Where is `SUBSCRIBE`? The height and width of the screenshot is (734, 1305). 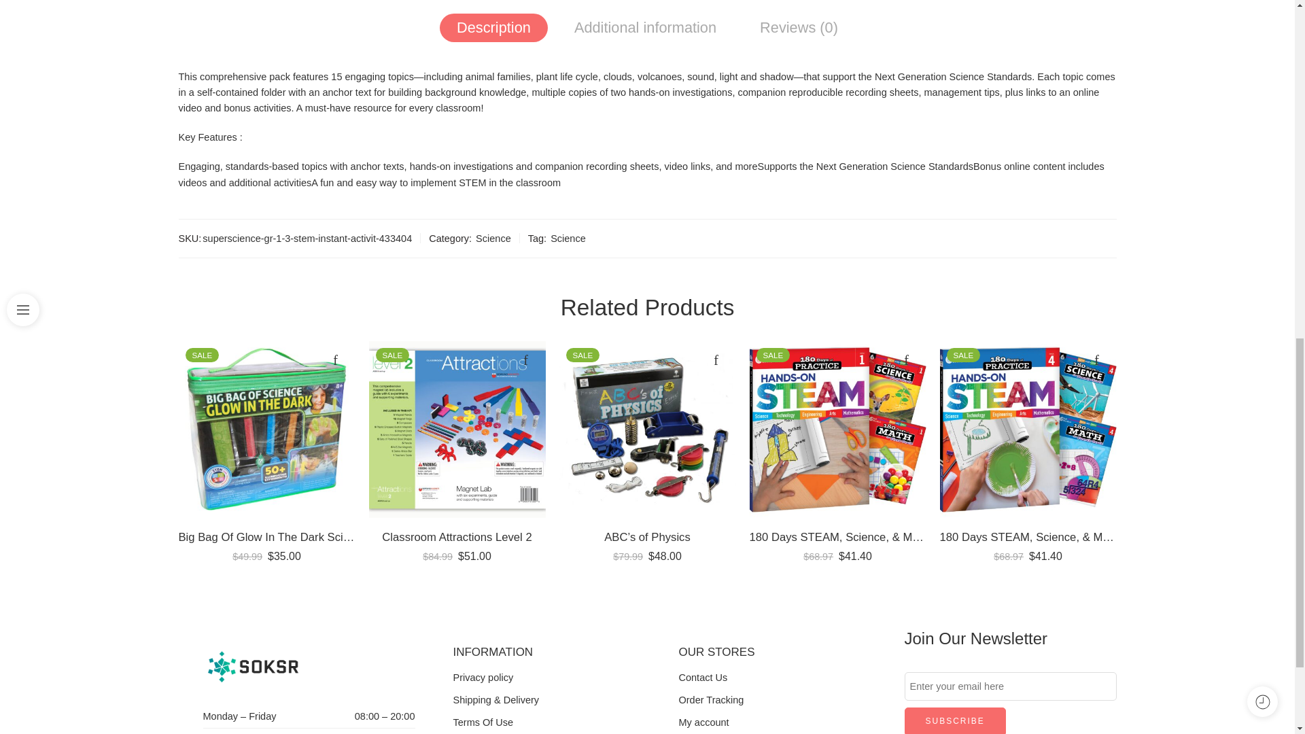 SUBSCRIBE is located at coordinates (954, 720).